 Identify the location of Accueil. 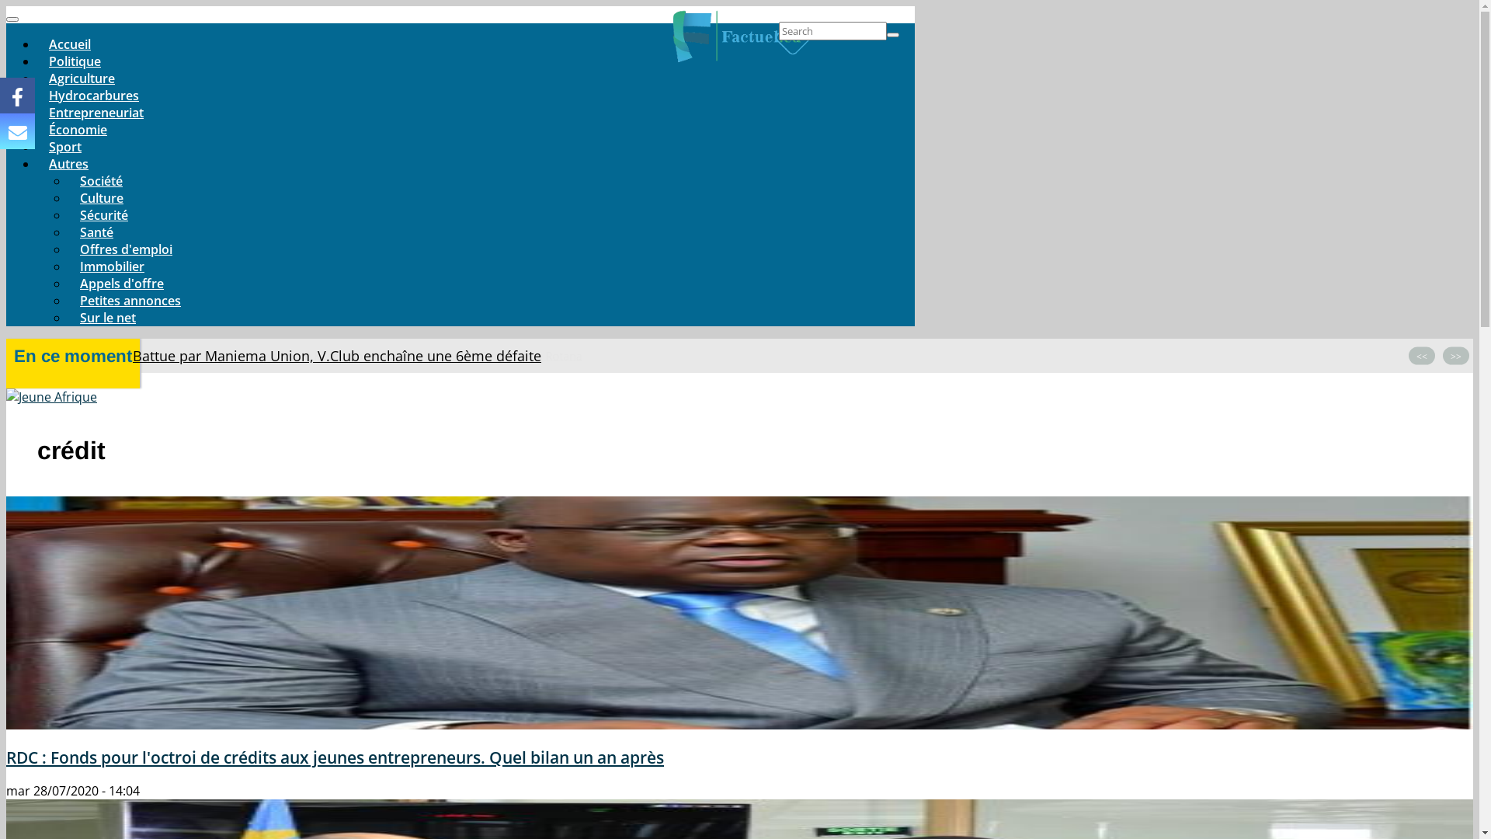
(740, 39).